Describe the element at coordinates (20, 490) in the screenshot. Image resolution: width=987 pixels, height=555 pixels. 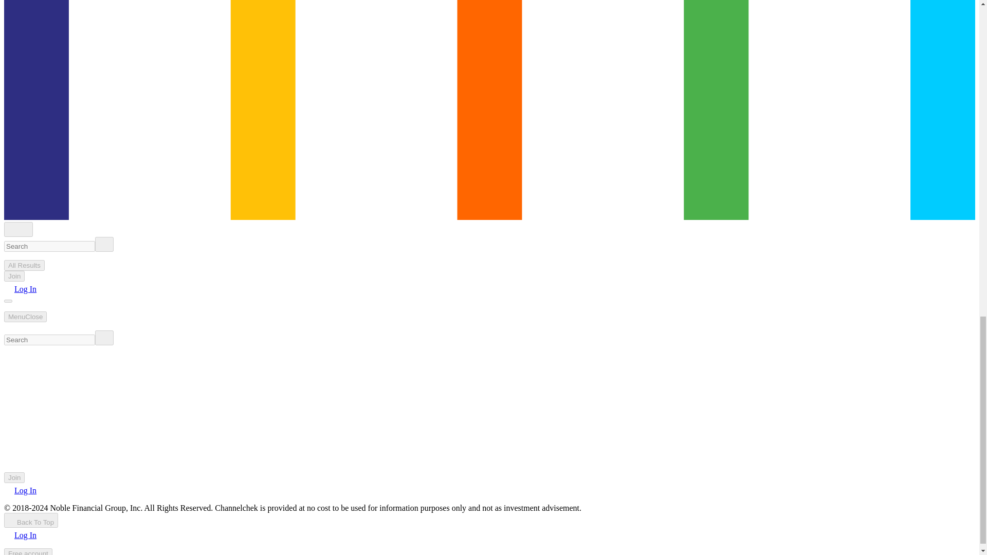
I see `Log In` at that location.